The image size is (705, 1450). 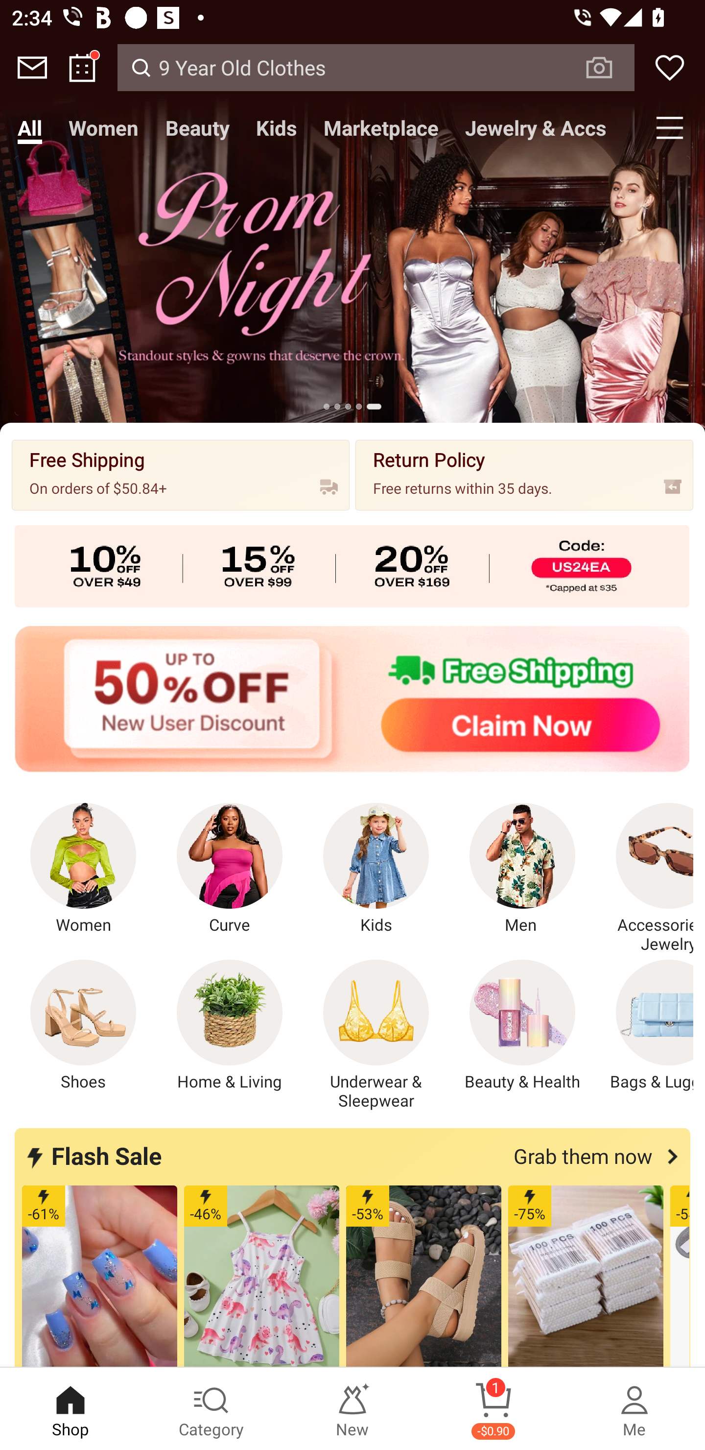 What do you see at coordinates (197, 127) in the screenshot?
I see `Beauty` at bounding box center [197, 127].